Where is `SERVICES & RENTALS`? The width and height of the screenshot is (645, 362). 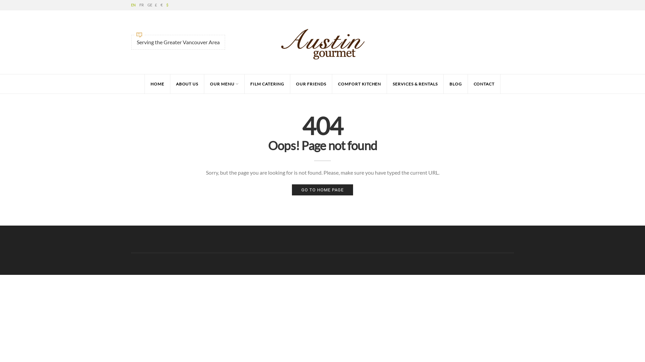
SERVICES & RENTALS is located at coordinates (415, 84).